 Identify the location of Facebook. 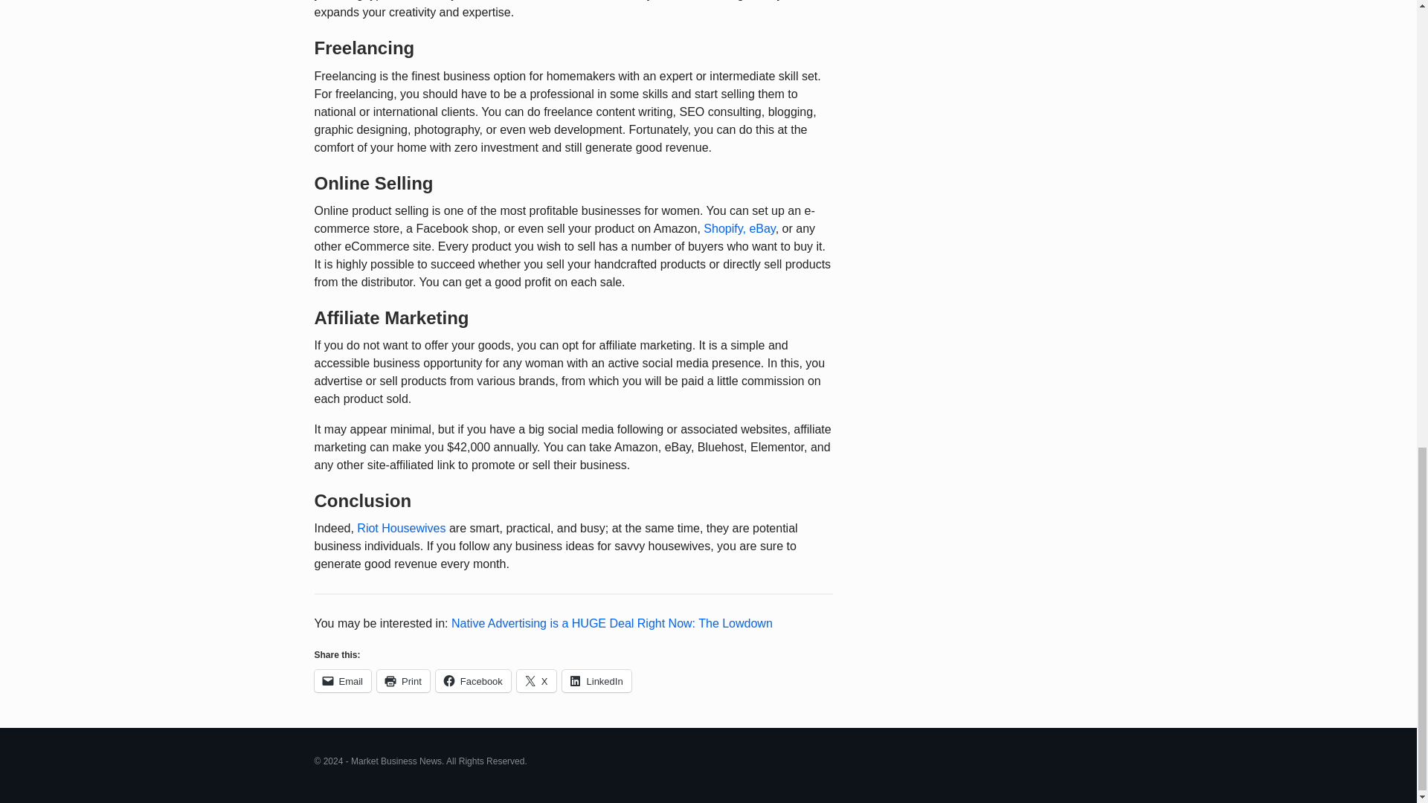
(473, 680).